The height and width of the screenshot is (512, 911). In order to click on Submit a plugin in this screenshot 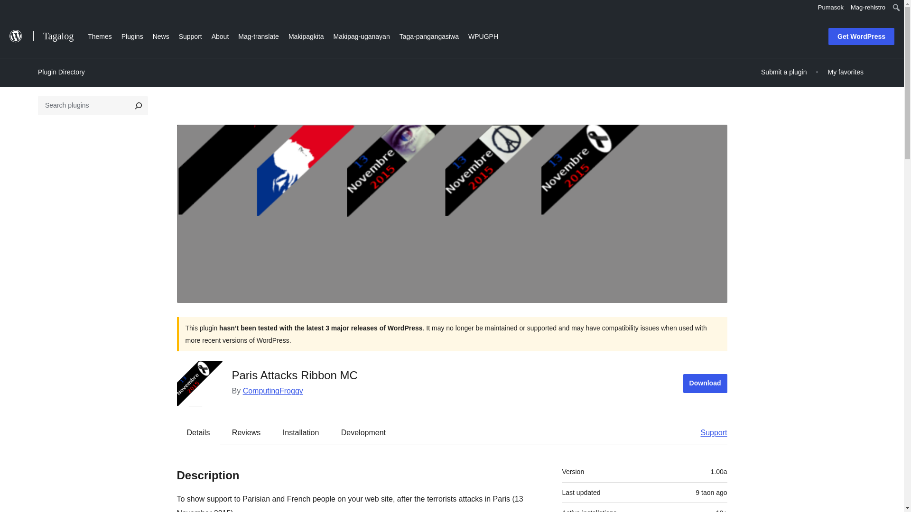, I will do `click(784, 72)`.